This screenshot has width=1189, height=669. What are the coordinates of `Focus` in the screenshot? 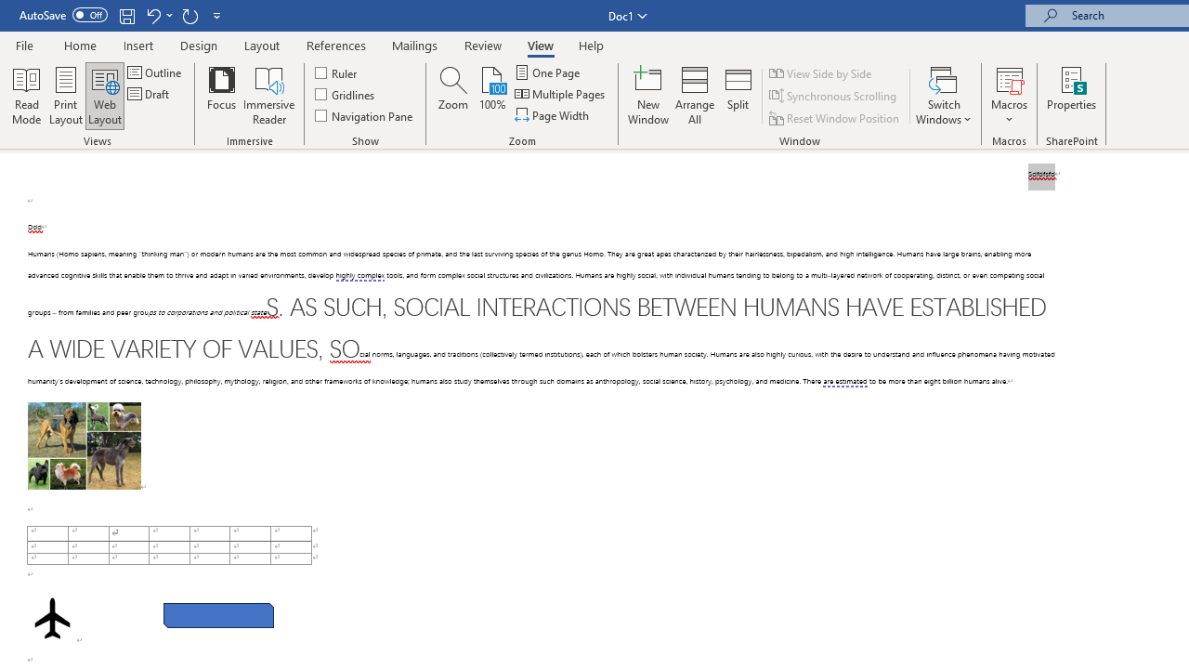 It's located at (221, 95).